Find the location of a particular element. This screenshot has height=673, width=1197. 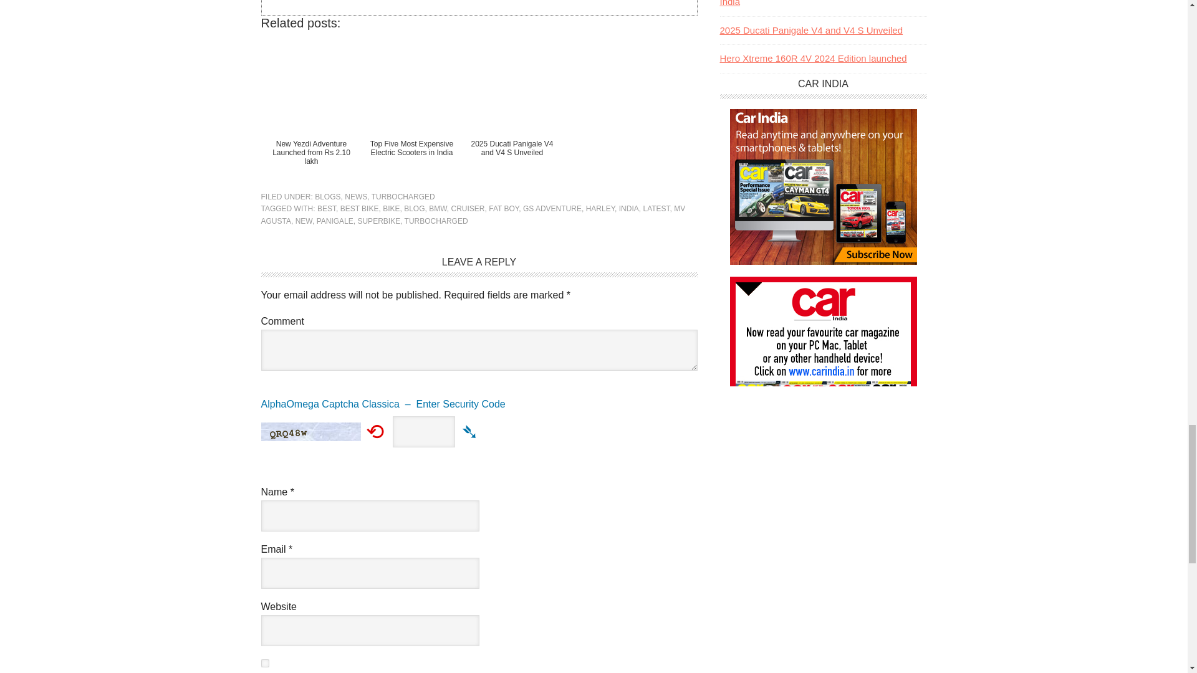

 Checkout the AlphaOmega Captcha Plugin at WordPress.org  is located at coordinates (479, 408).